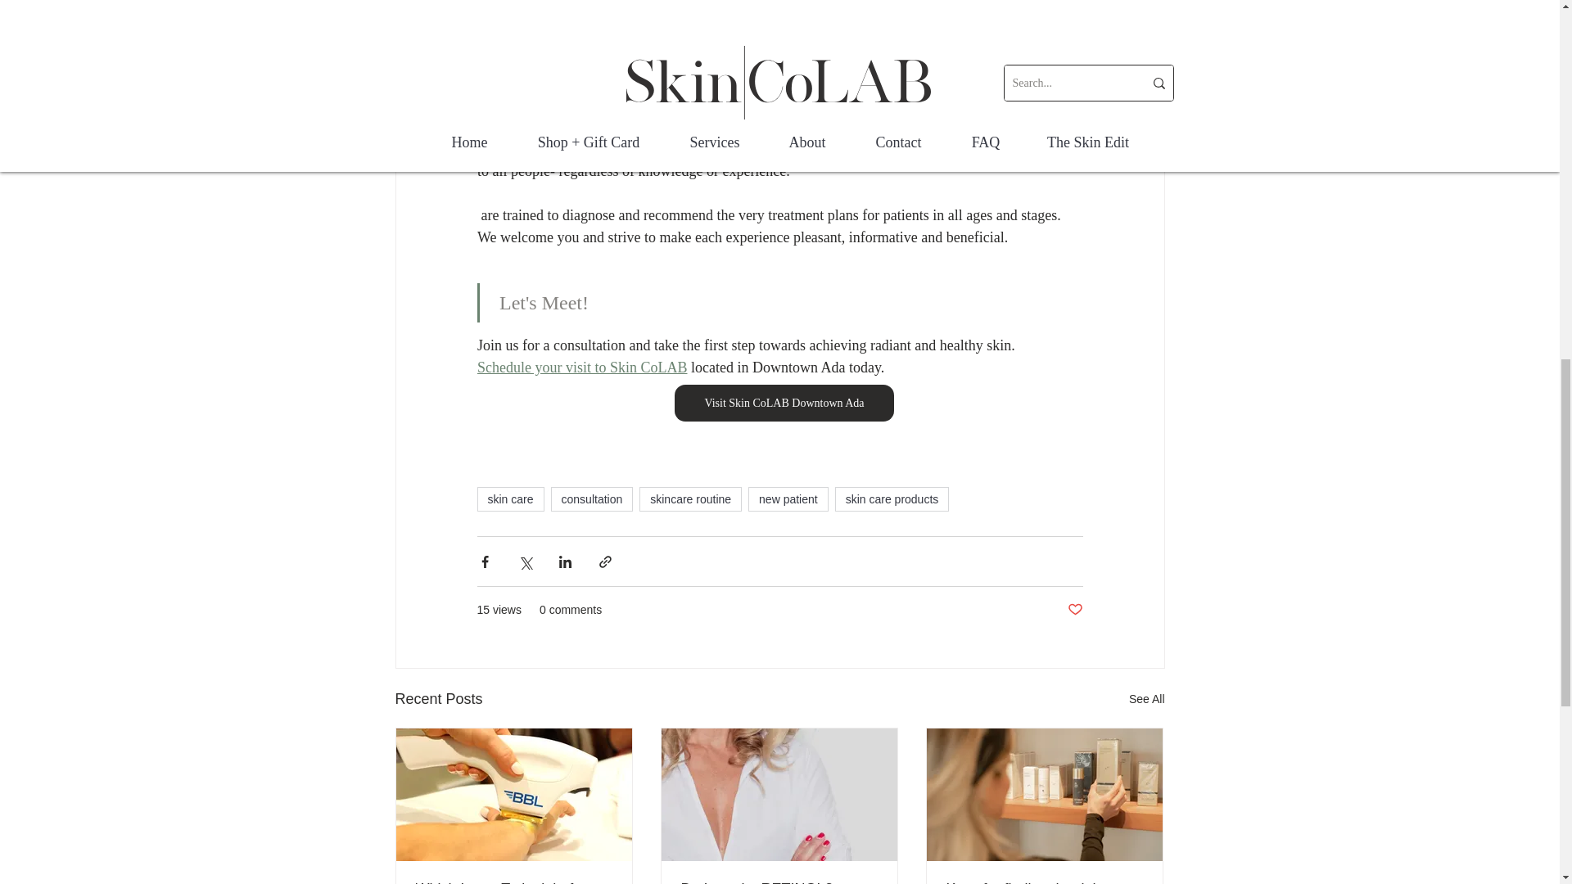 This screenshot has height=884, width=1572. Describe the element at coordinates (581, 367) in the screenshot. I see `Schedule your visit to Skin CoLAB` at that location.